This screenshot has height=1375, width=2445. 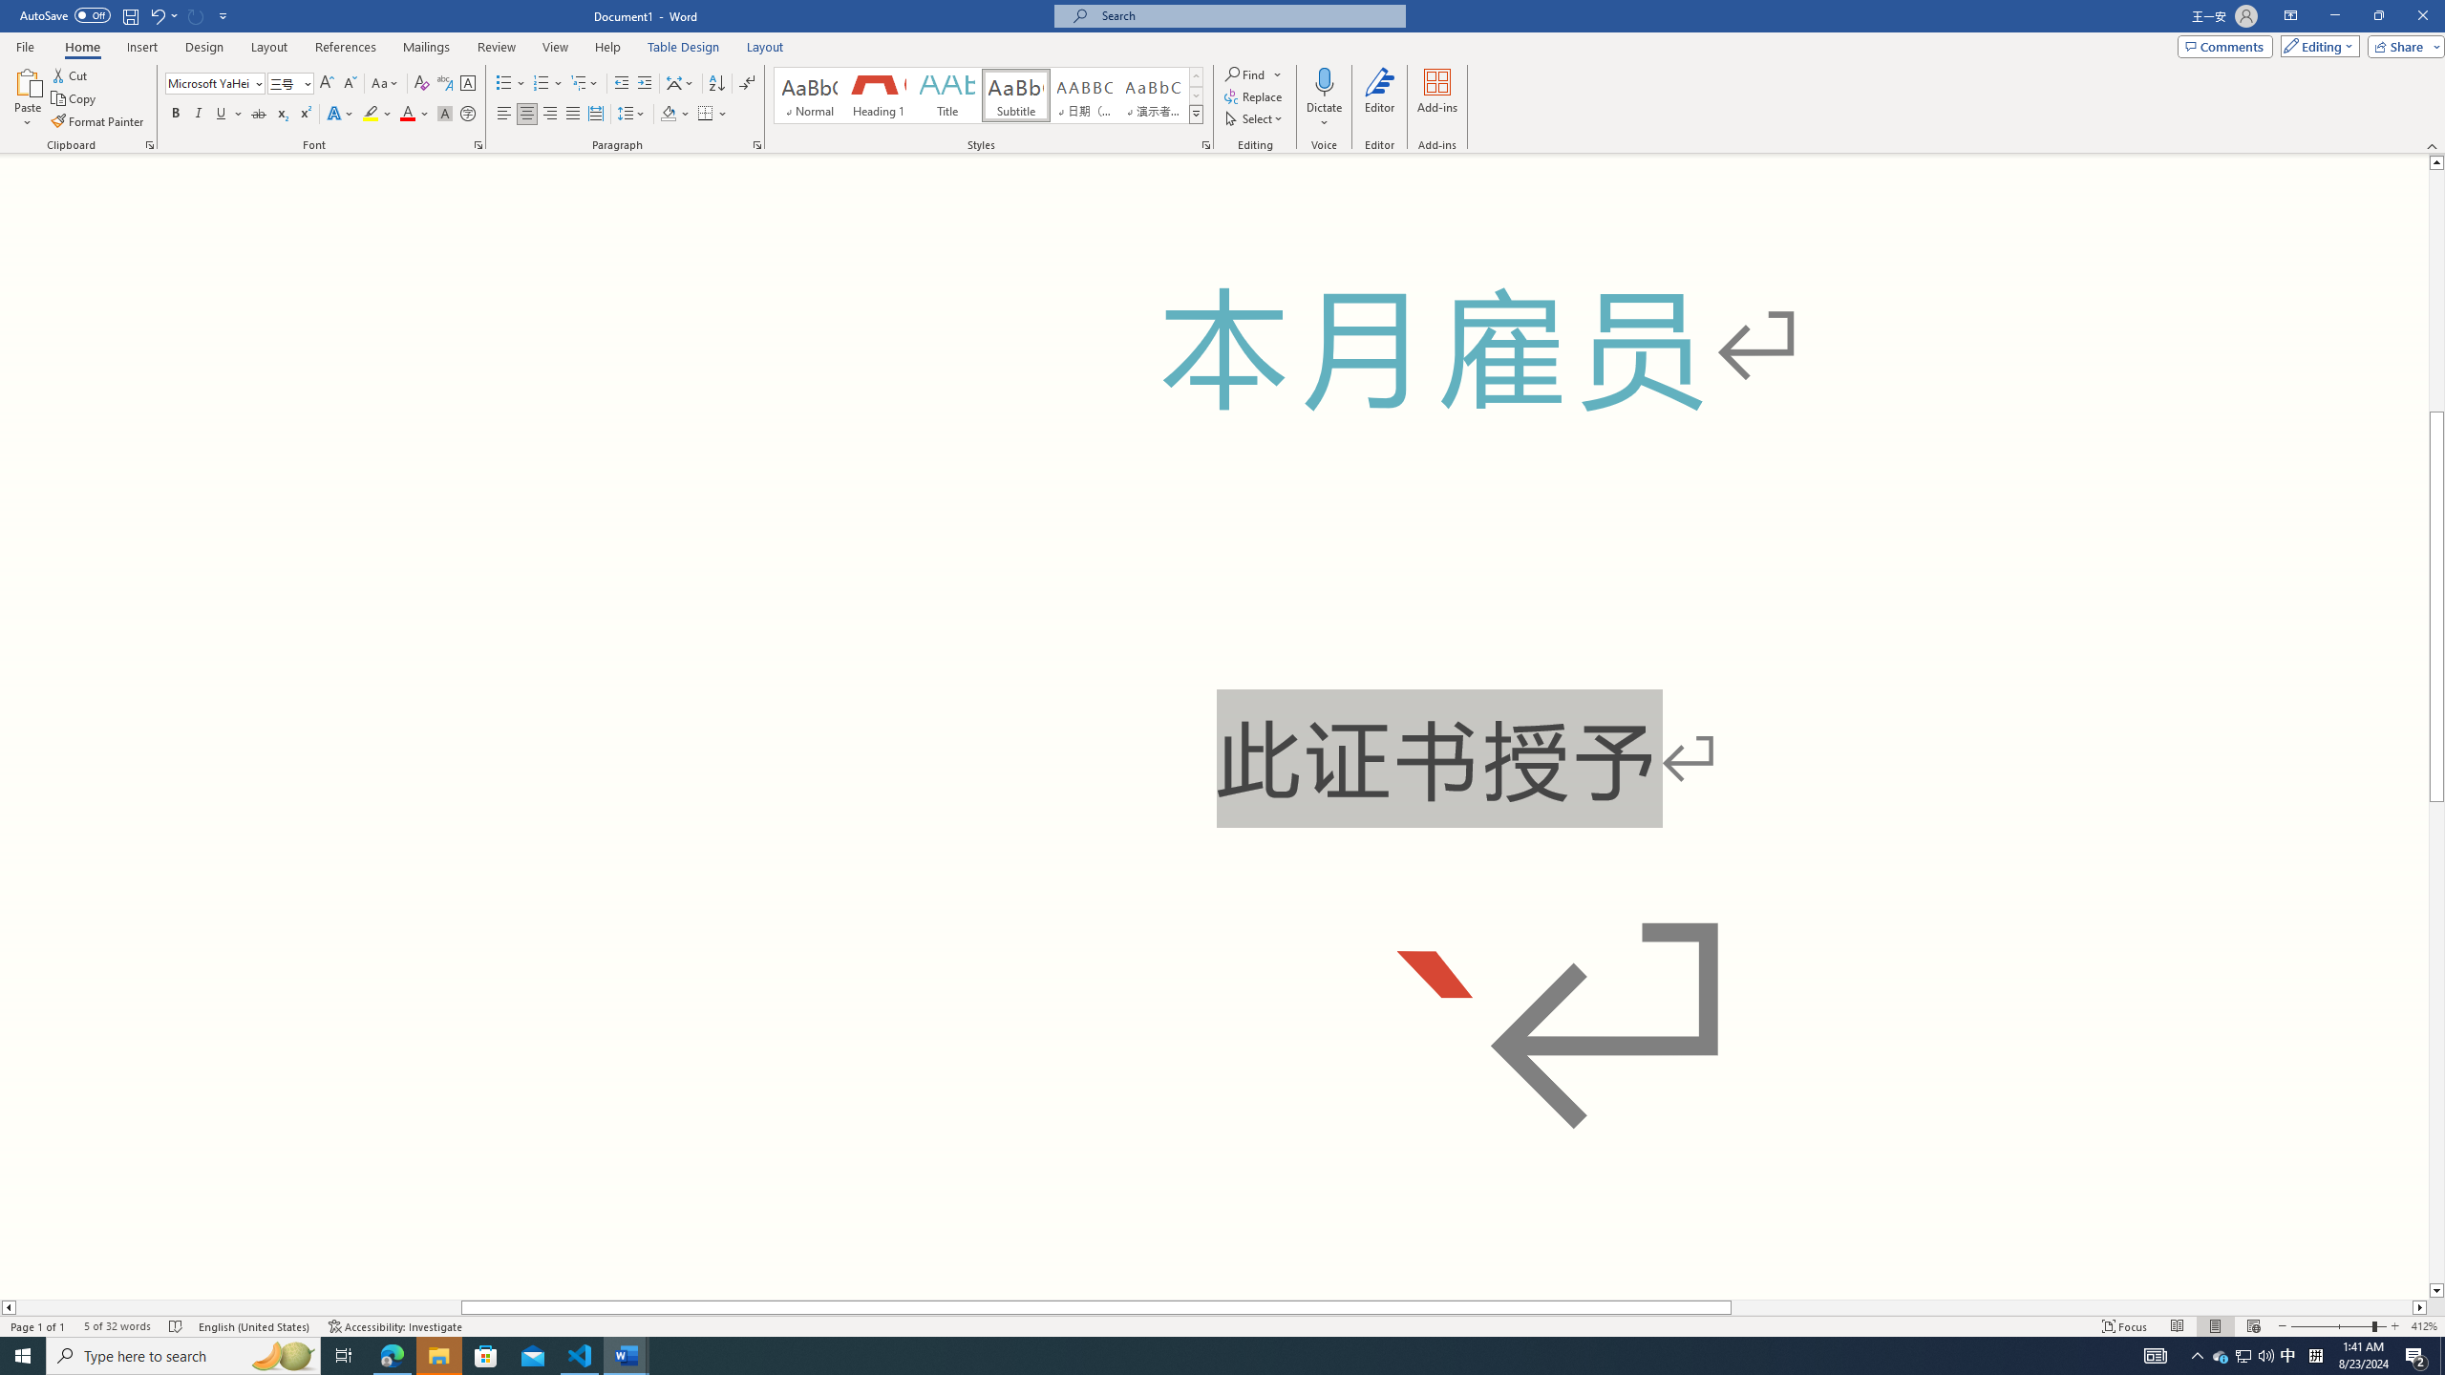 What do you see at coordinates (25, 46) in the screenshot?
I see `File Tab` at bounding box center [25, 46].